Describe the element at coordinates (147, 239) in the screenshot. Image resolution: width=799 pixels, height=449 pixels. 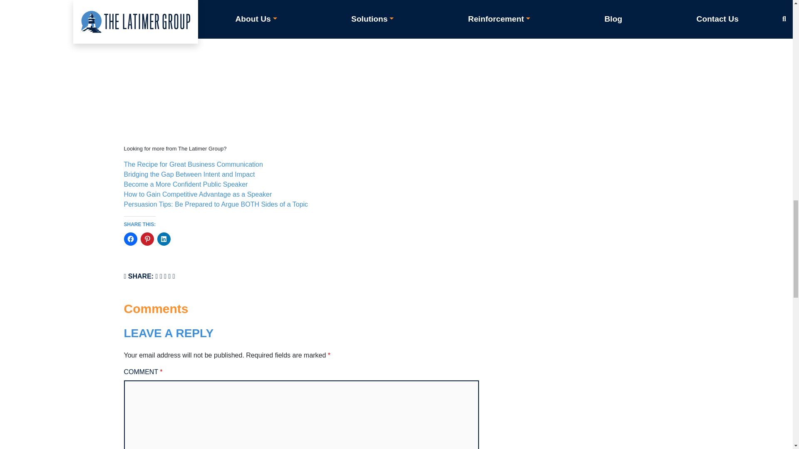
I see `Click to share on Pinterest` at that location.